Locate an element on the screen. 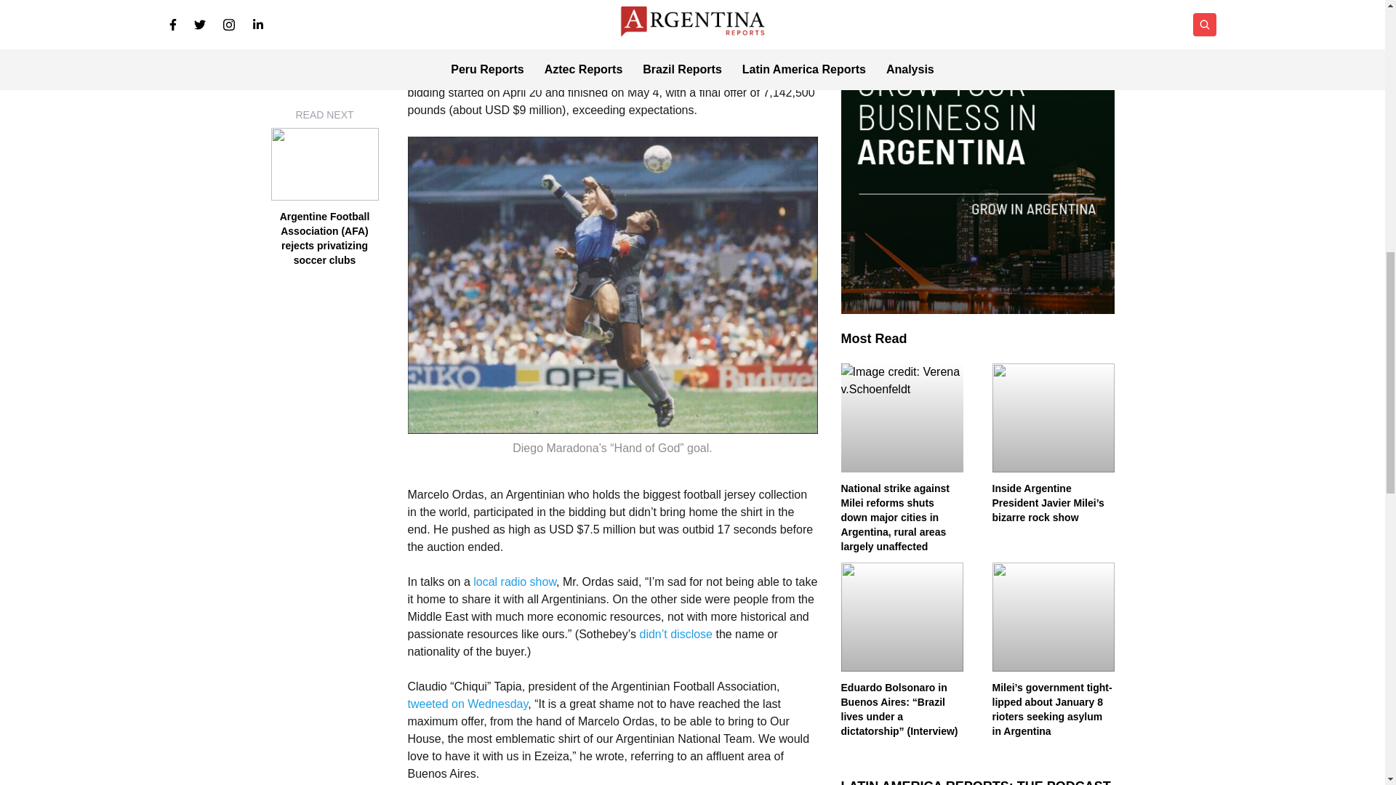  local radio show is located at coordinates (514, 581).